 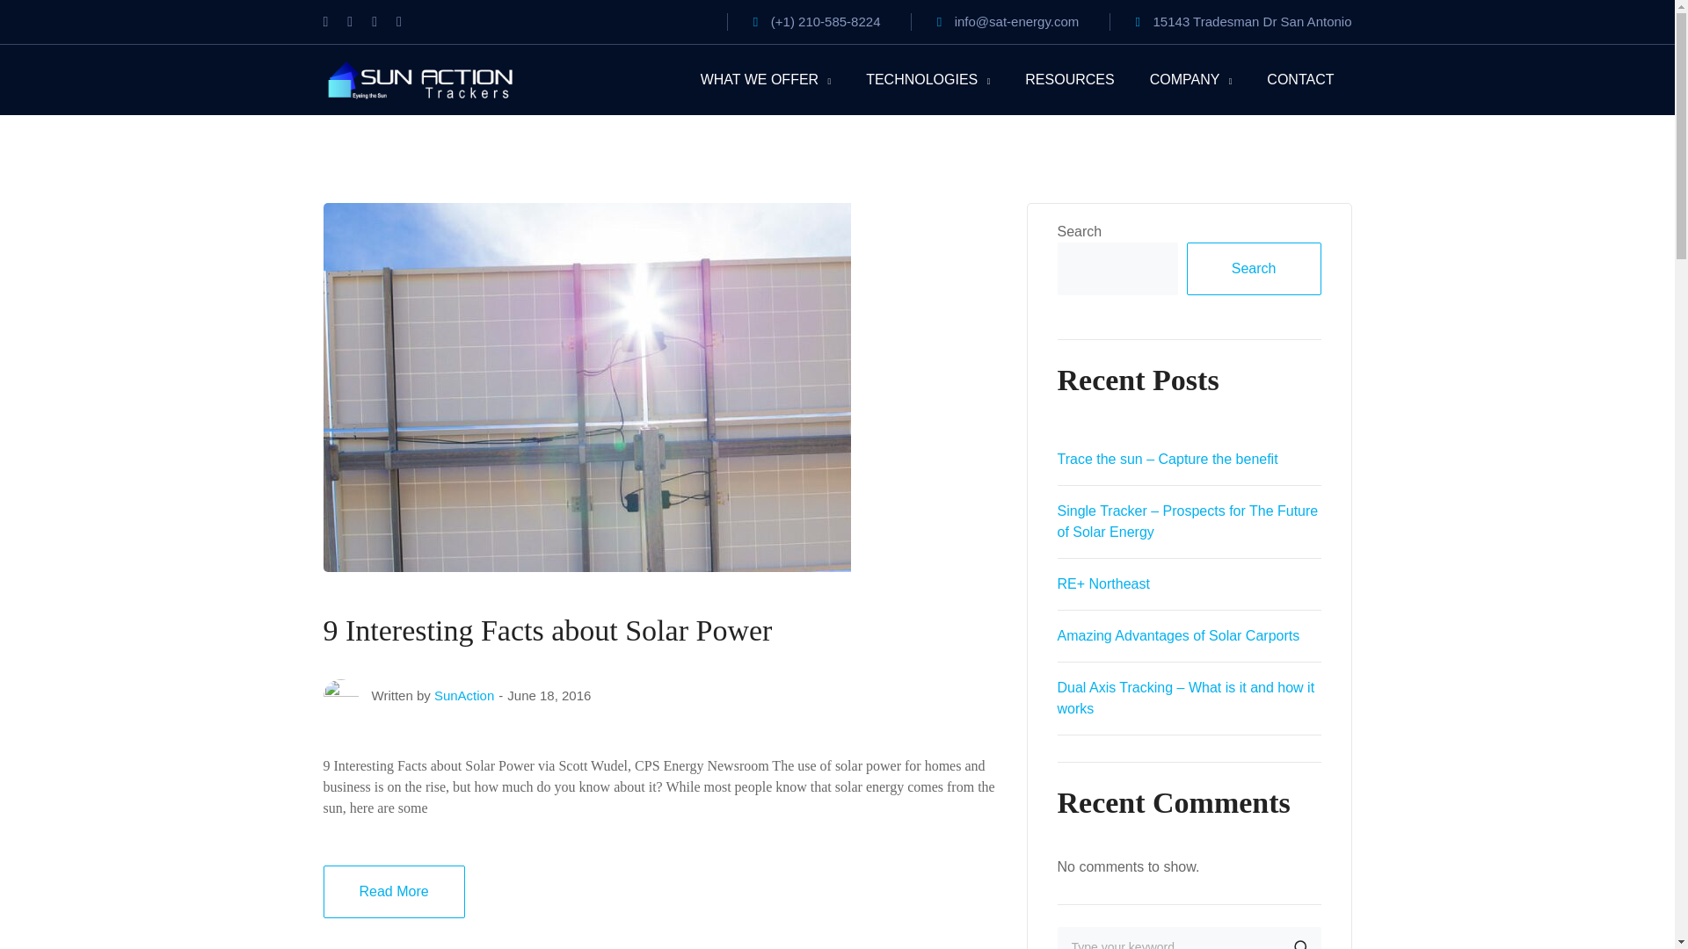 What do you see at coordinates (1069, 80) in the screenshot?
I see `RESOURCES` at bounding box center [1069, 80].